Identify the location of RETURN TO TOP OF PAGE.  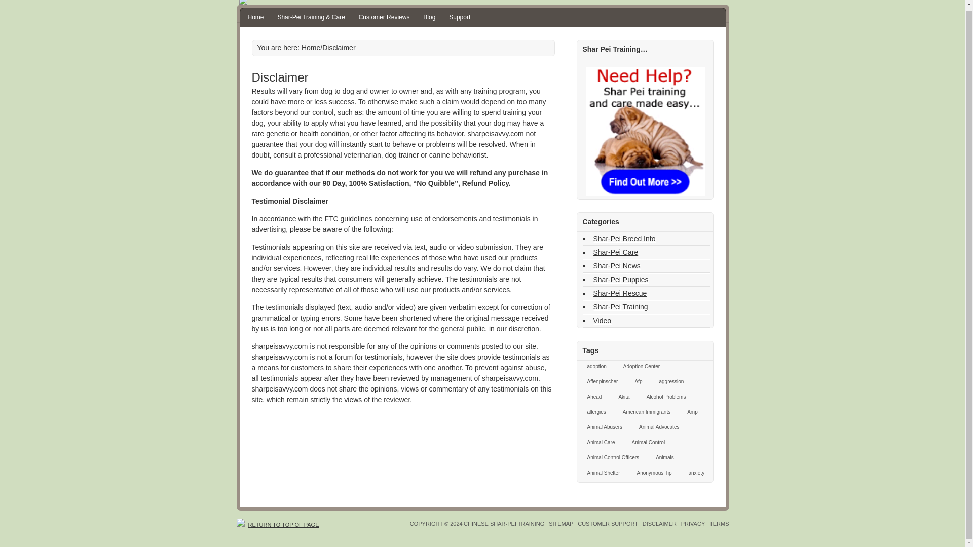
(278, 520).